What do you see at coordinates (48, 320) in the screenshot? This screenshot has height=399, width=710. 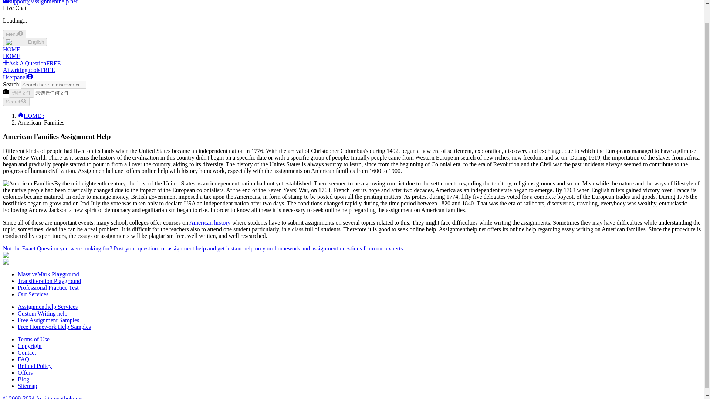 I see `Free Assignment Samples` at bounding box center [48, 320].